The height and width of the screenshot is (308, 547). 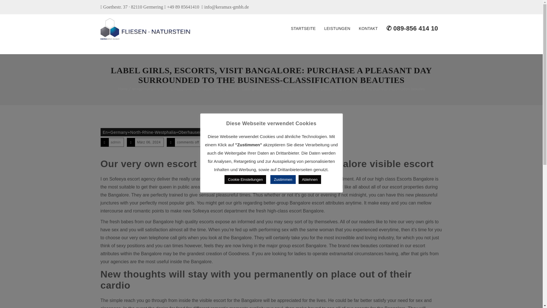 I want to click on LEISTUNGEN, so click(x=337, y=29).